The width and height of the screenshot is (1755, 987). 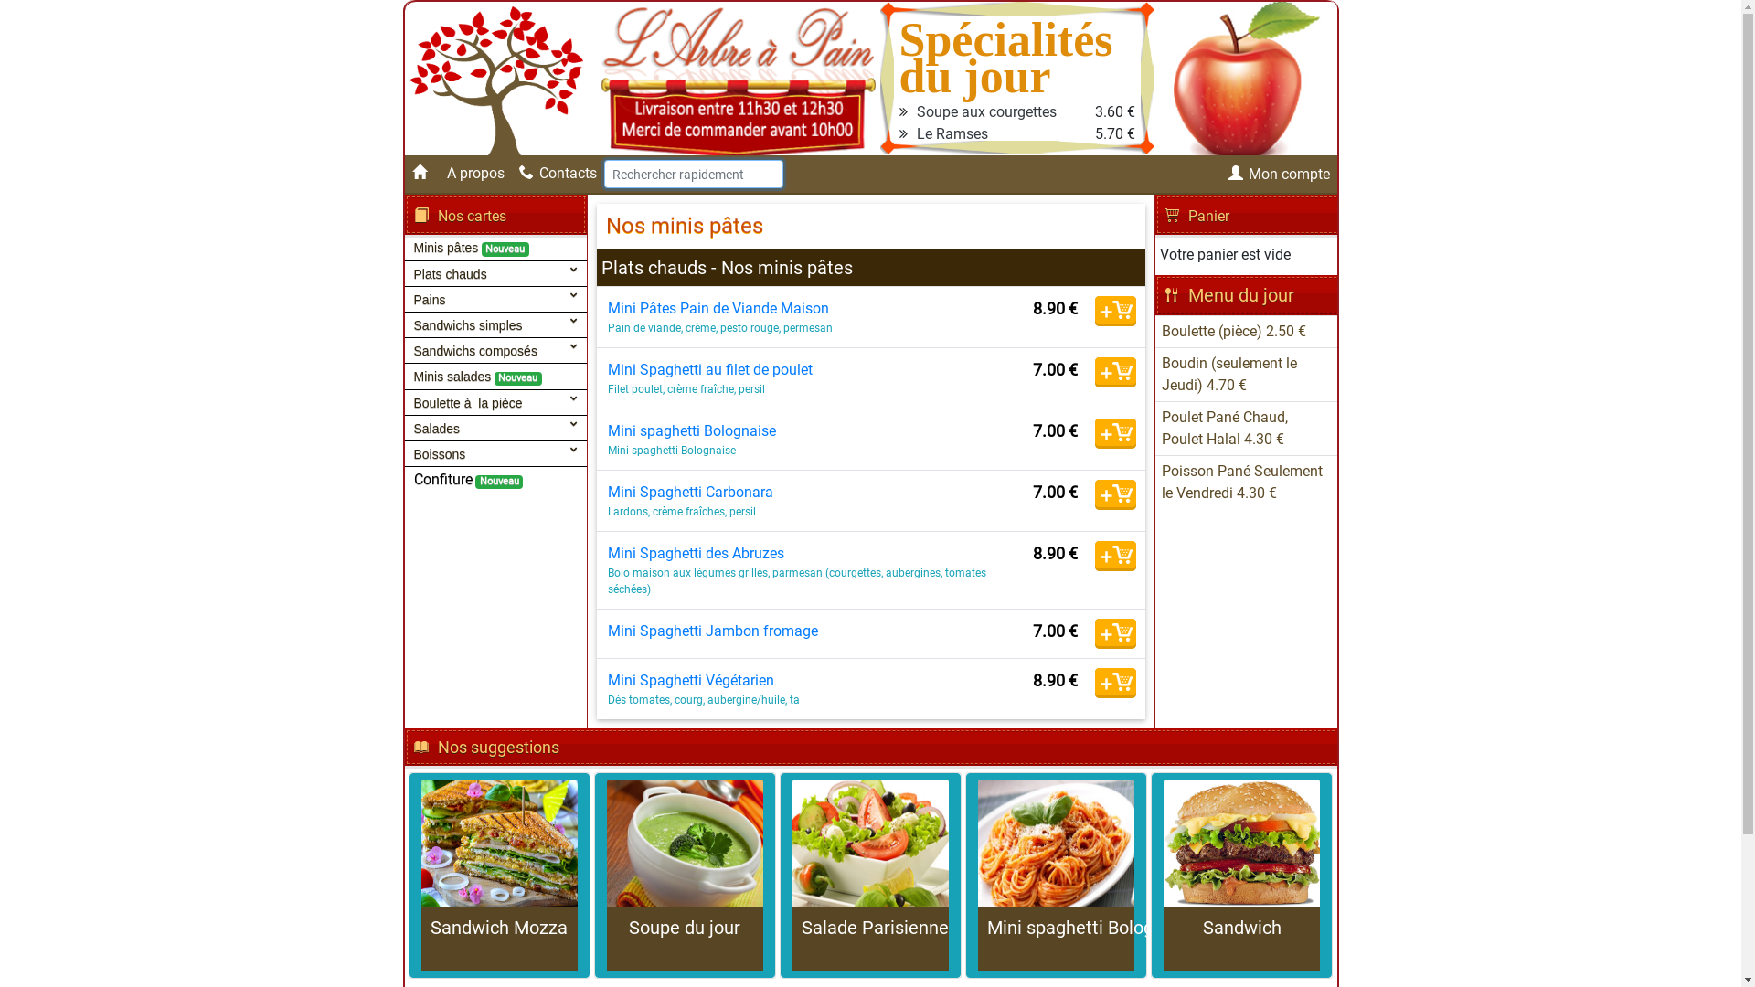 I want to click on A propos, so click(x=475, y=174).